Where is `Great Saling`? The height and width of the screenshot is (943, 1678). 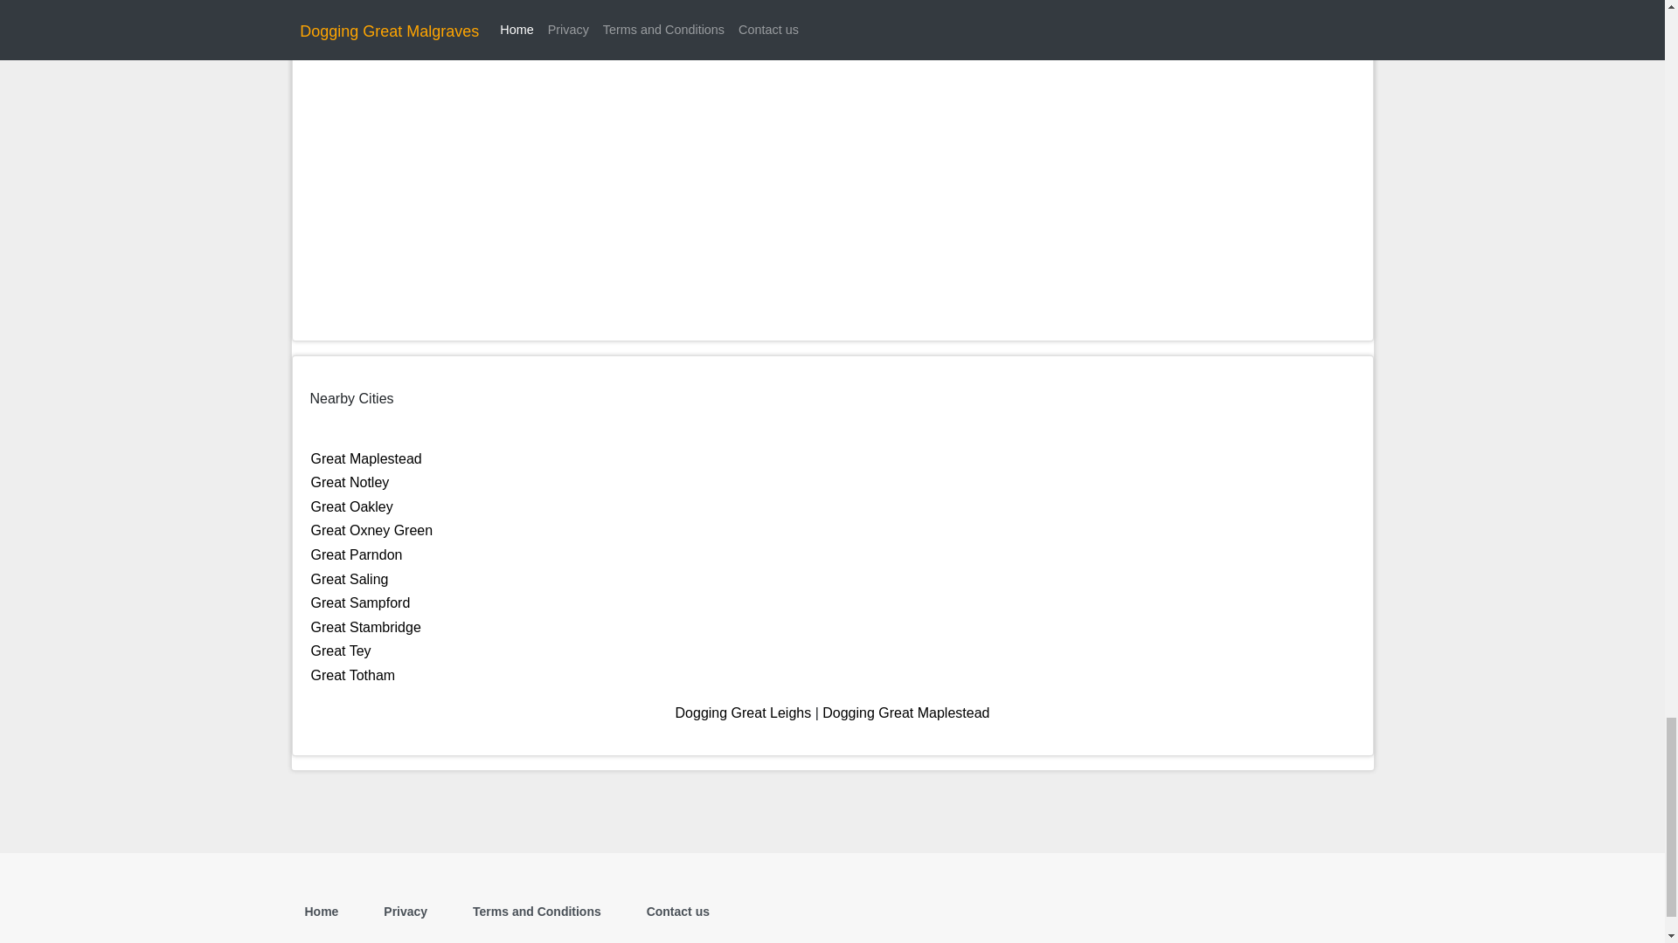
Great Saling is located at coordinates (350, 578).